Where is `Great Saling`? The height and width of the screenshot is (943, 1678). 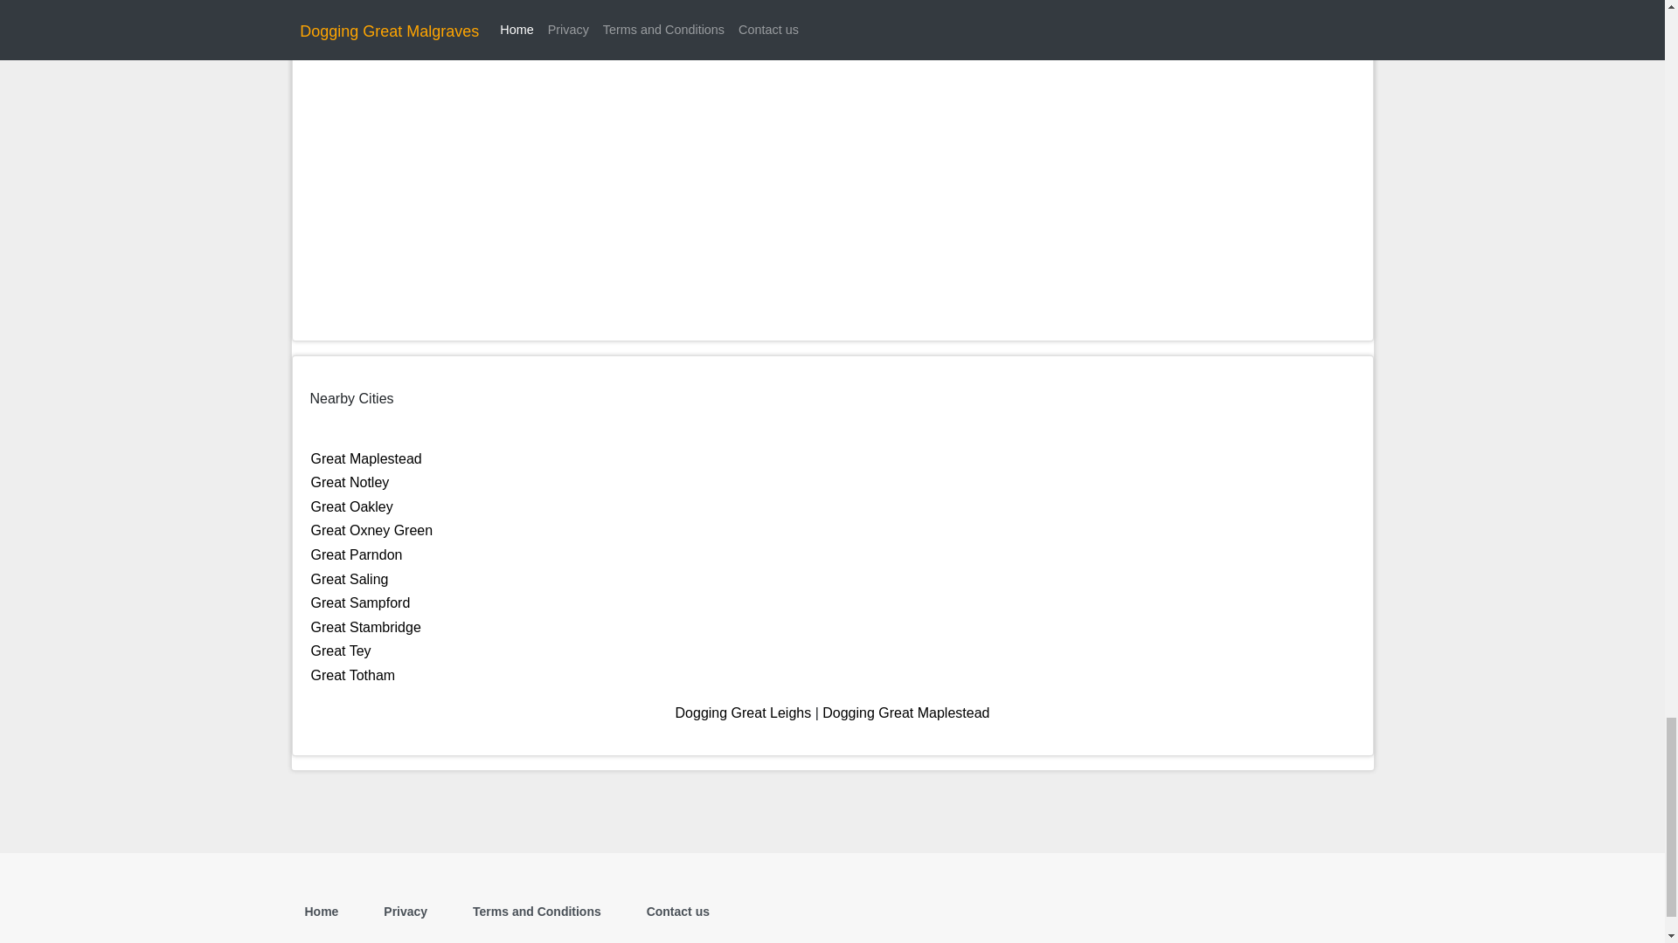
Great Saling is located at coordinates (350, 578).